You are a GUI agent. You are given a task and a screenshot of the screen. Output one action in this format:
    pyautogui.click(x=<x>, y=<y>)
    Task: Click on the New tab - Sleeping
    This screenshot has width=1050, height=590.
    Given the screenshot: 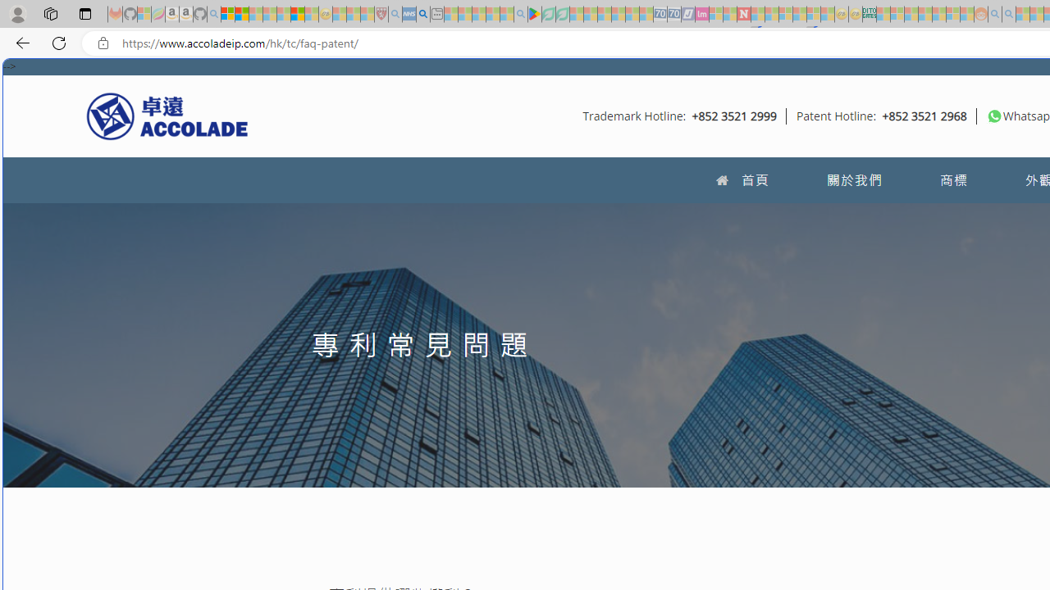 What is the action you would take?
    pyautogui.click(x=436, y=15)
    